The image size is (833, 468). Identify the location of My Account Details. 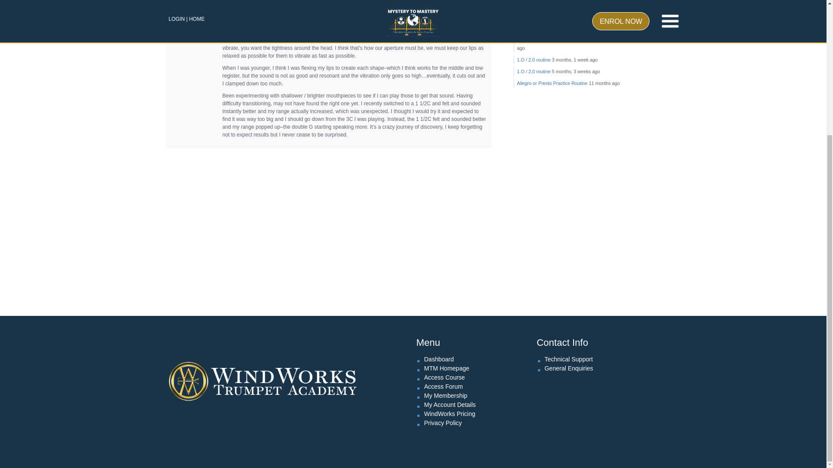
(449, 404).